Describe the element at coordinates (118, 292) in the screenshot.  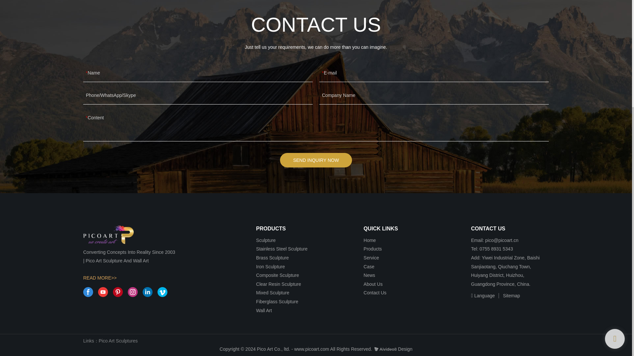
I see `pinterest` at that location.